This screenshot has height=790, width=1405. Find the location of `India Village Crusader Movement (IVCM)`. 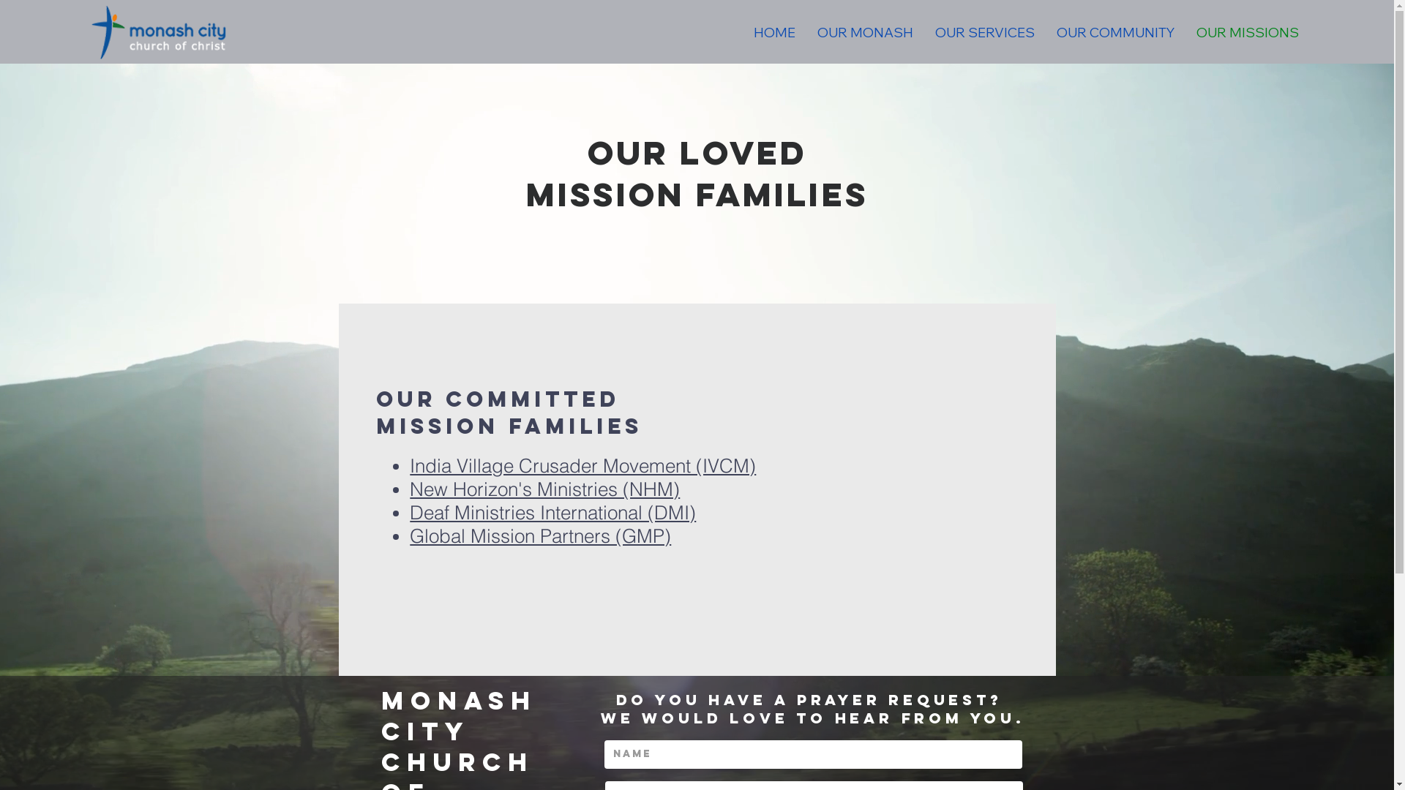

India Village Crusader Movement (IVCM) is located at coordinates (582, 466).